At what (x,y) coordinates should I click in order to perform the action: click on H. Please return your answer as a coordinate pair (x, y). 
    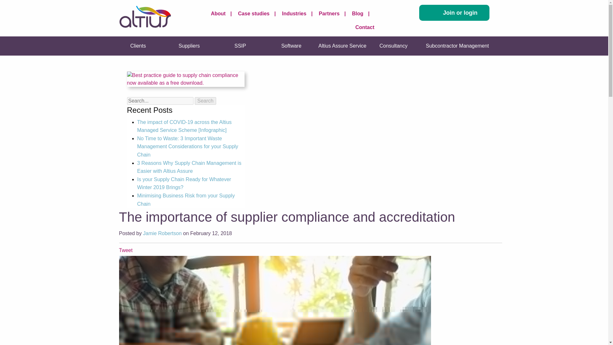
    Looking at the image, I should click on (201, 13).